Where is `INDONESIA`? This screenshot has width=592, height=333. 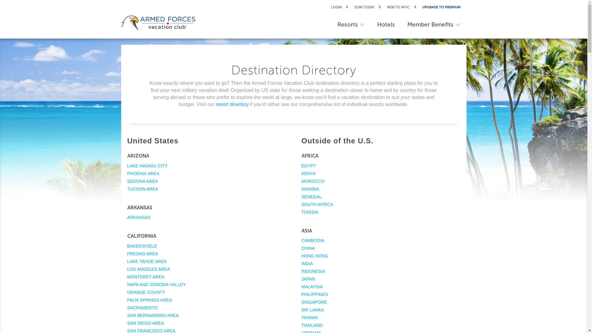 INDONESIA is located at coordinates (313, 271).